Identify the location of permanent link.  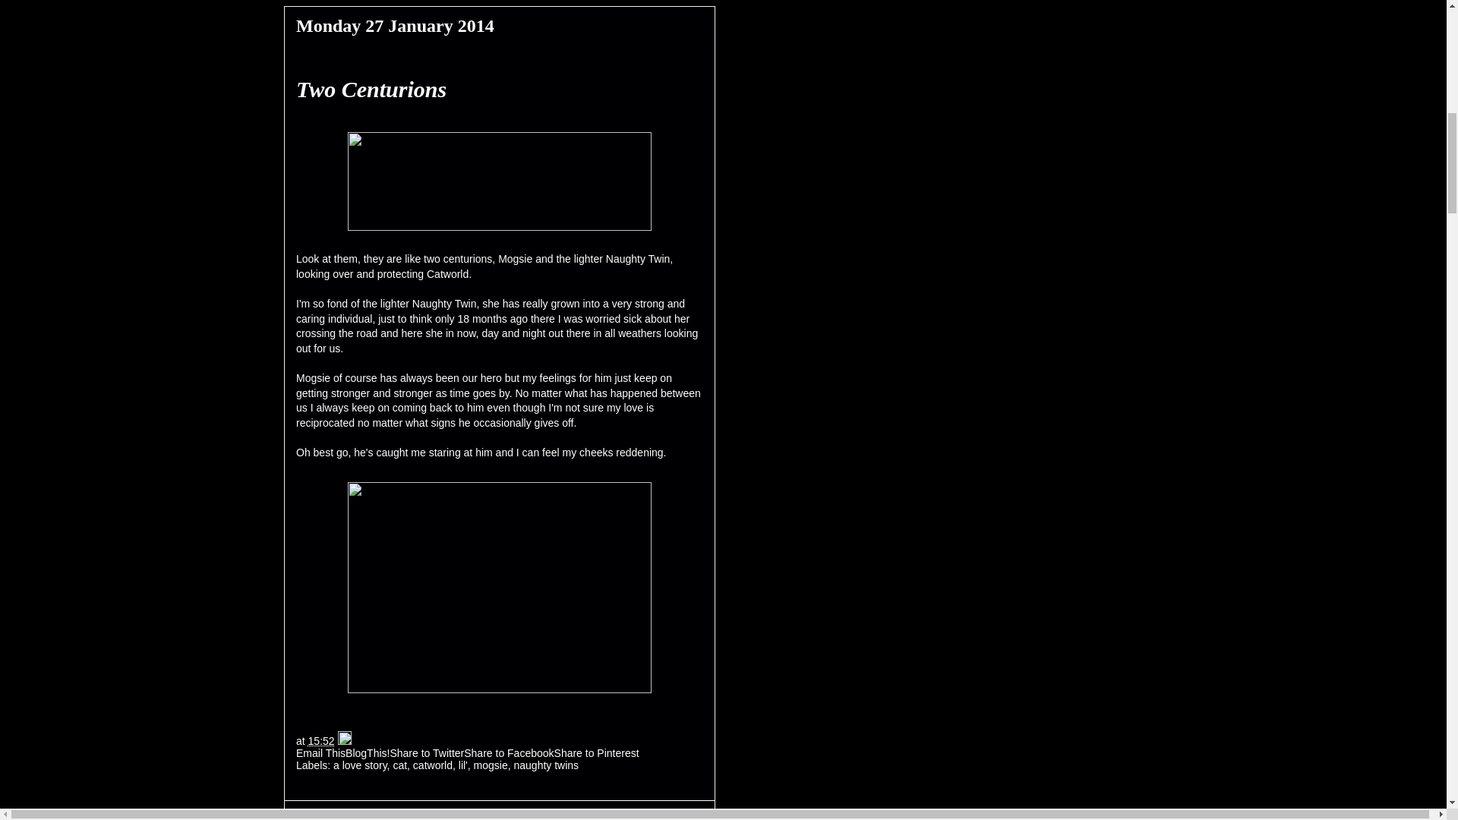
(321, 740).